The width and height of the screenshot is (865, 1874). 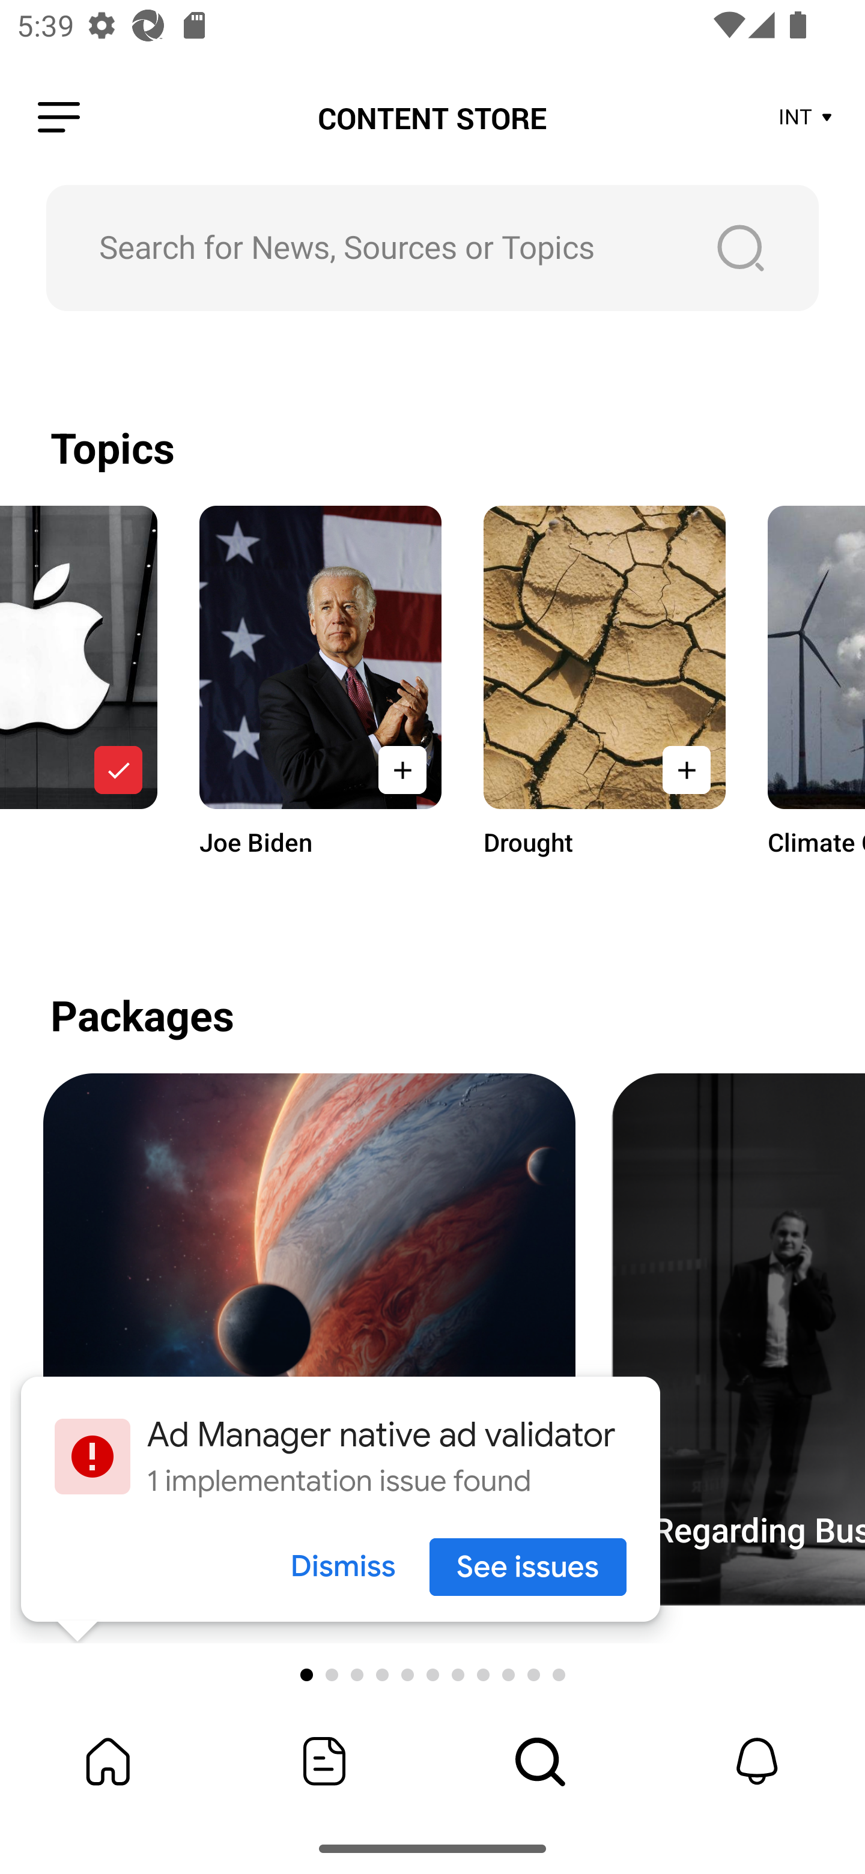 I want to click on Notifications, so click(x=757, y=1761).